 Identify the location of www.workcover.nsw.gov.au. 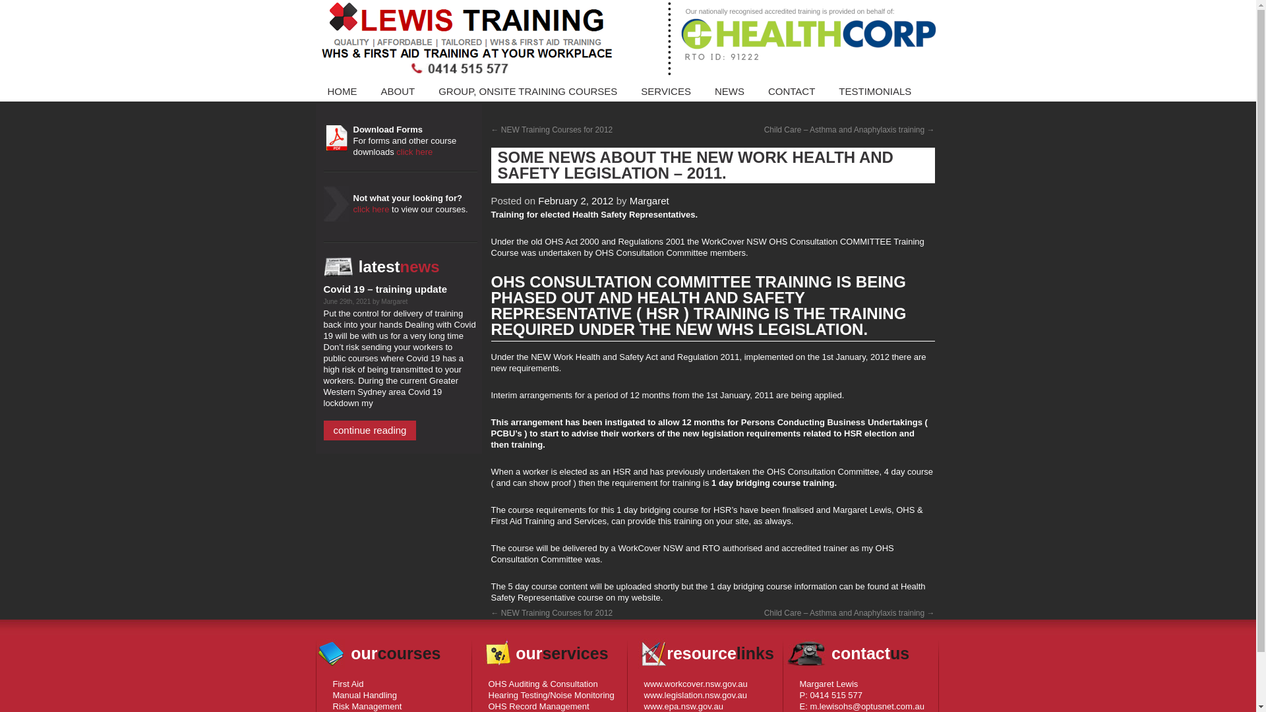
(695, 684).